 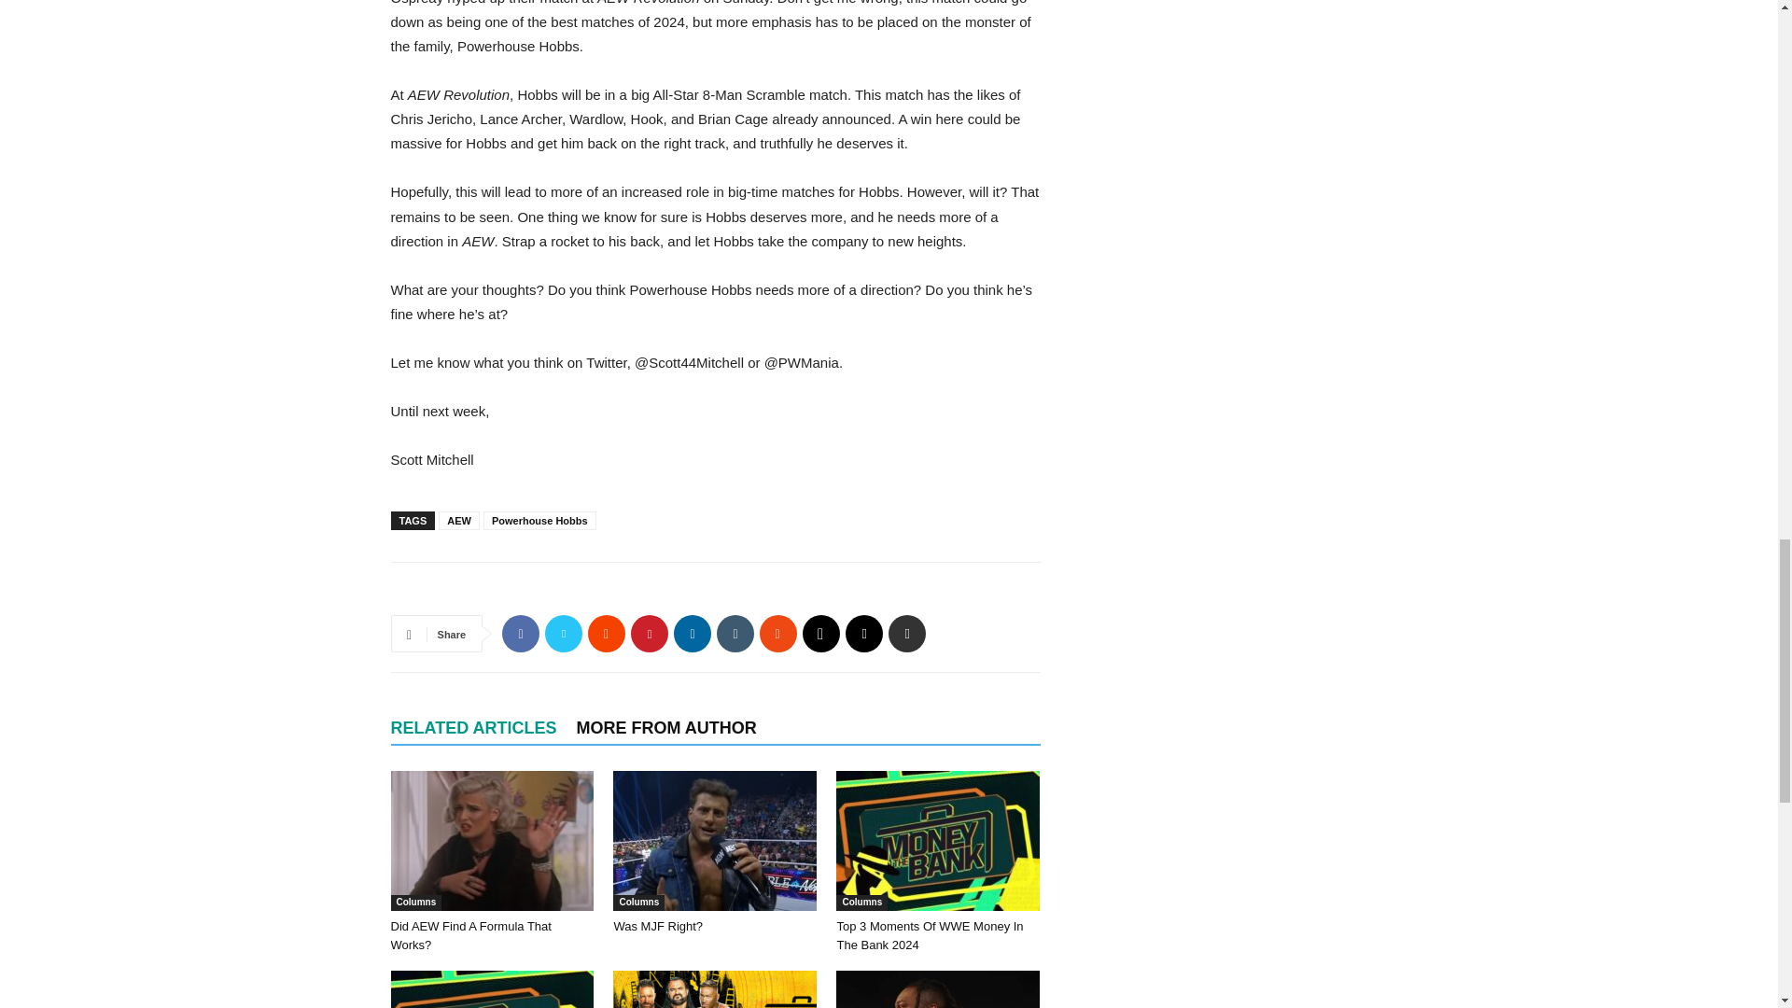 I want to click on ReddIt, so click(x=607, y=633).